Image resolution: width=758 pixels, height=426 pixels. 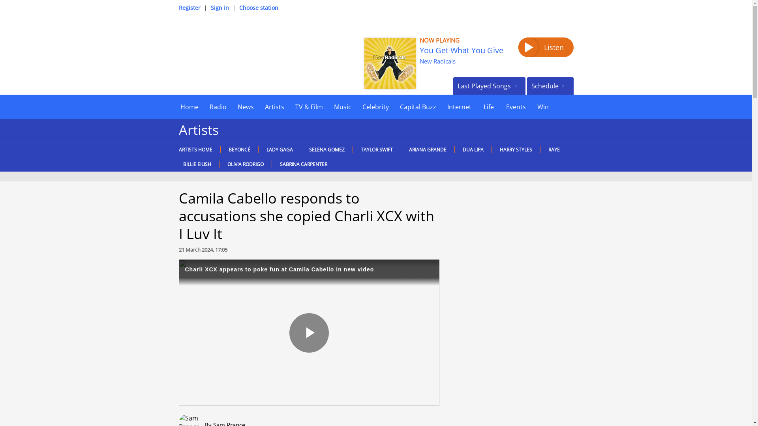 What do you see at coordinates (259, 7) in the screenshot?
I see `Choose station` at bounding box center [259, 7].